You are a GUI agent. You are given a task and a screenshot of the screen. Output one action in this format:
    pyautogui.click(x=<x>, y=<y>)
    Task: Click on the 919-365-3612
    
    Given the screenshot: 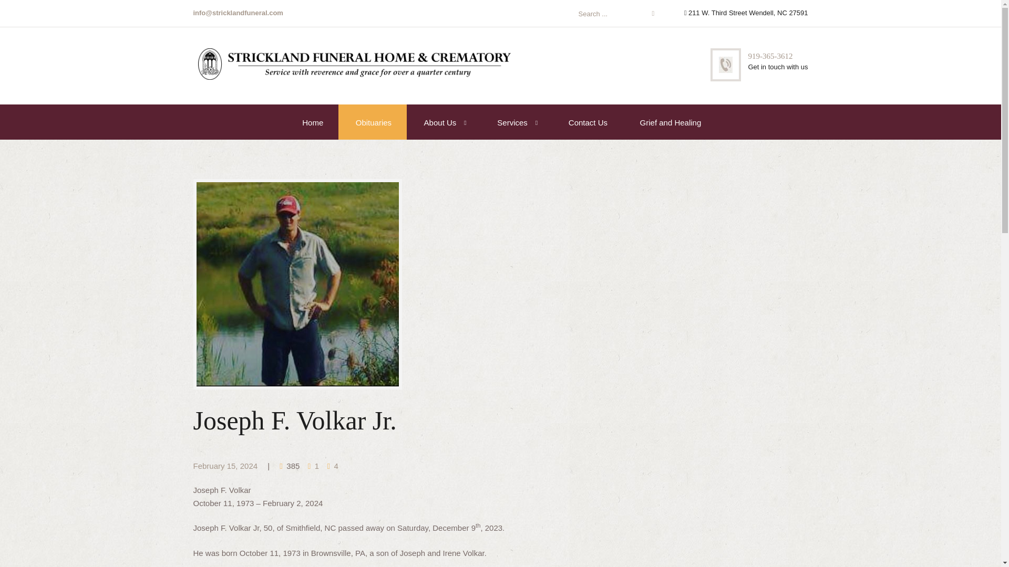 What is the action you would take?
    pyautogui.click(x=769, y=56)
    